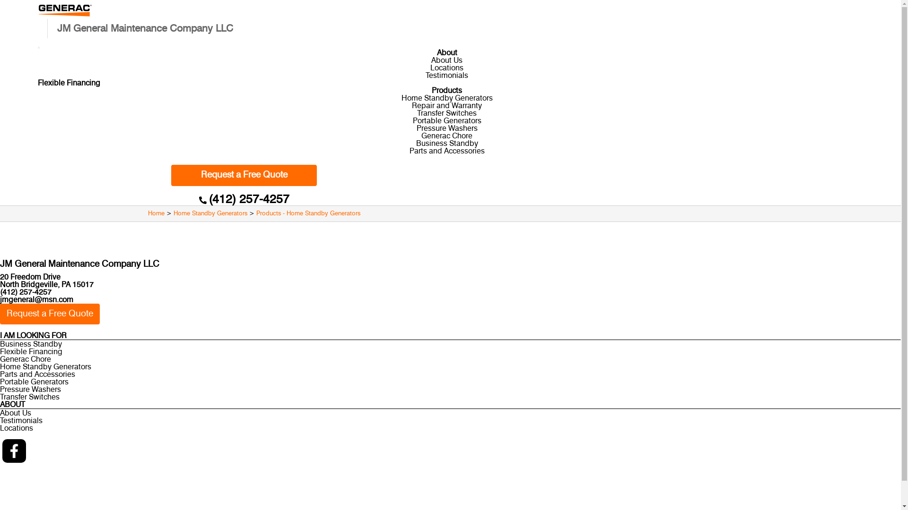 This screenshot has width=908, height=510. I want to click on Business Standby, so click(450, 344).